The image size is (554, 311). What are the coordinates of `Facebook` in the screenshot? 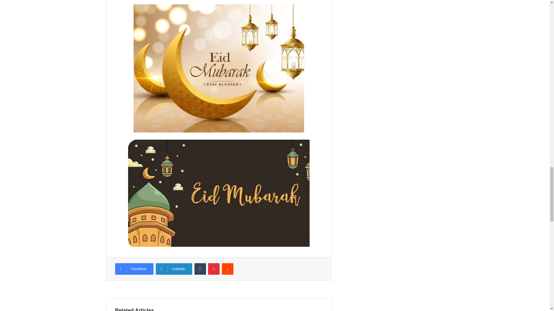 It's located at (134, 269).